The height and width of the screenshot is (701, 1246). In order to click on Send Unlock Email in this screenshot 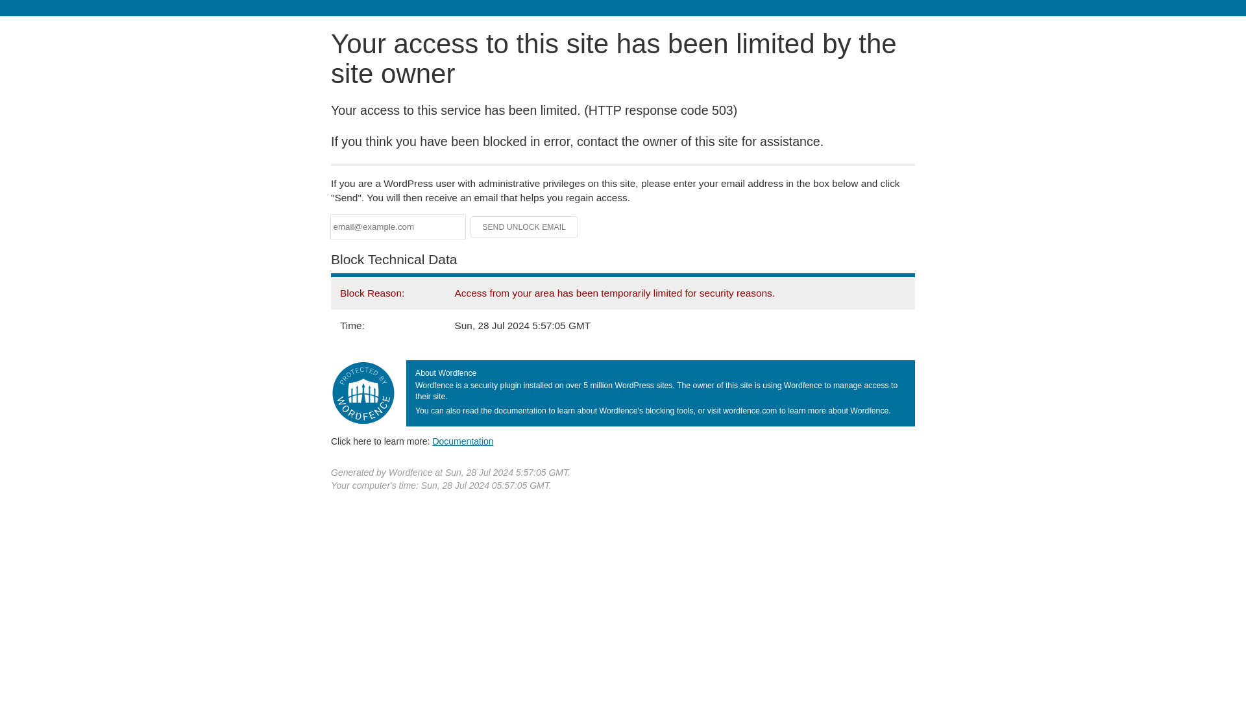, I will do `click(524, 227)`.